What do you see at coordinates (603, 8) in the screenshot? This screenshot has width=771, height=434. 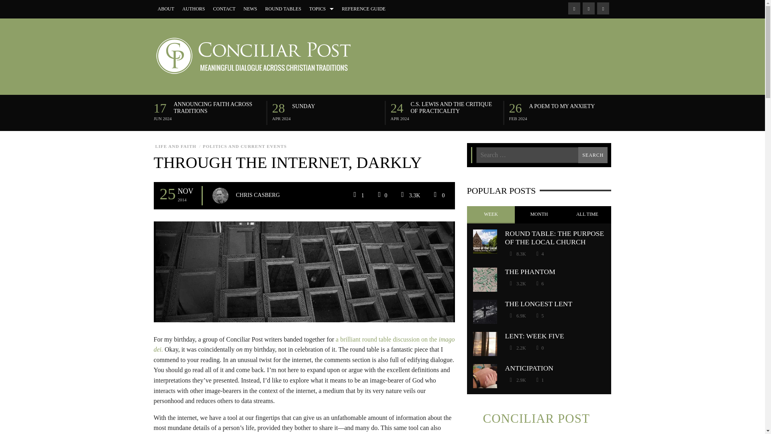 I see `Twitter` at bounding box center [603, 8].